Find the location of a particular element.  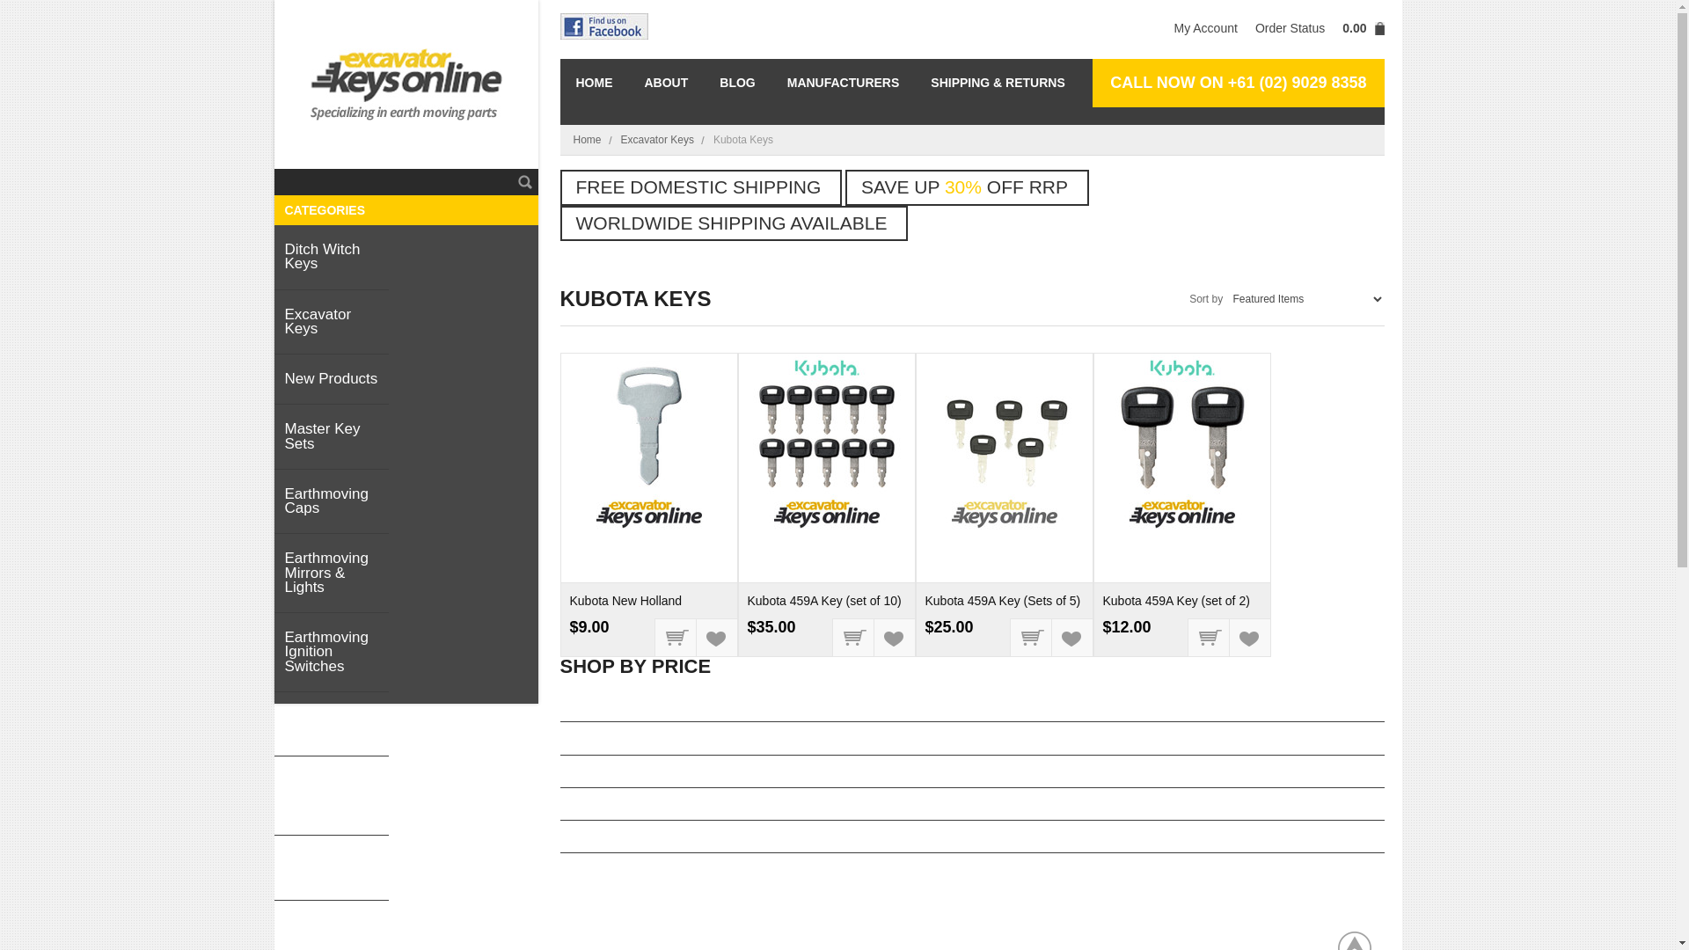

Kubota 459A Key (set of 10) is located at coordinates (825, 601).